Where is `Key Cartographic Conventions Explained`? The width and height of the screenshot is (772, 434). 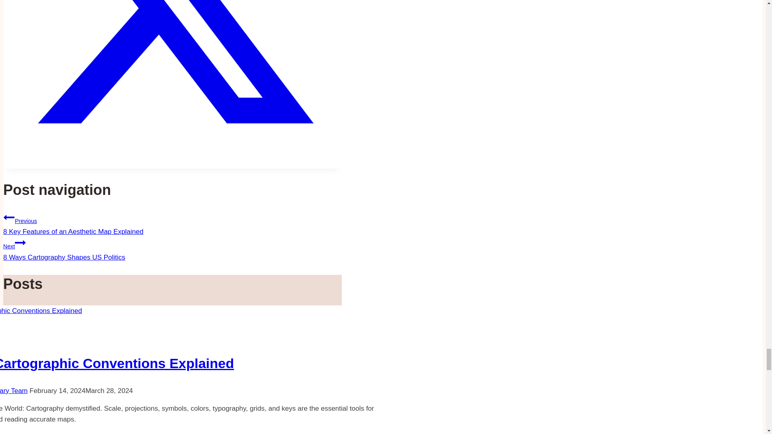
Key Cartographic Conventions Explained is located at coordinates (117, 363).